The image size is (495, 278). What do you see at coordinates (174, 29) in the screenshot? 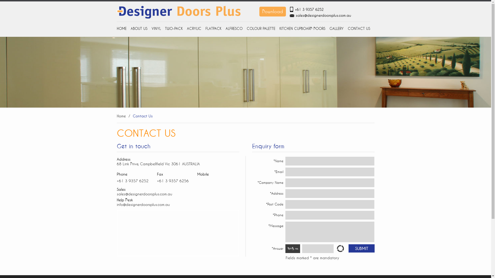
I see `TWO-PACK` at bounding box center [174, 29].